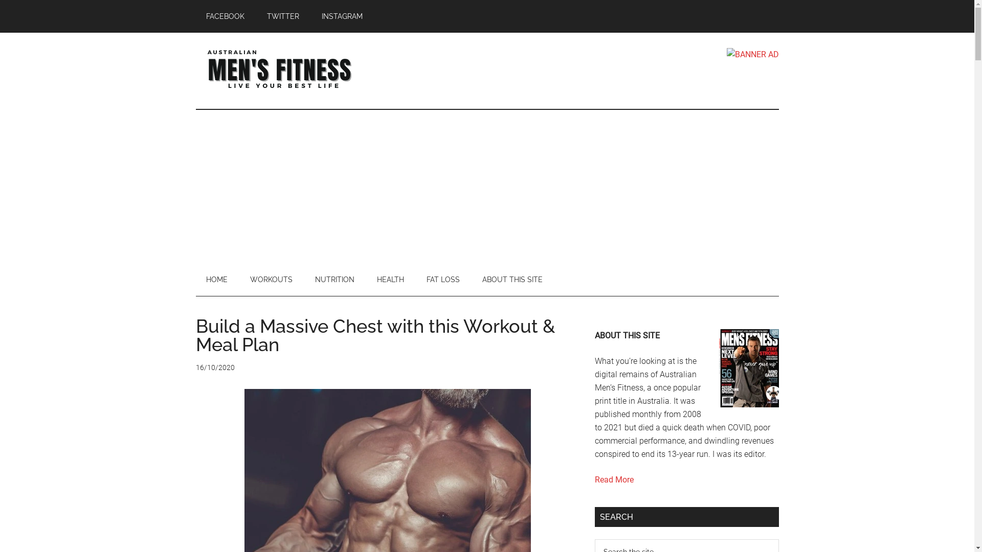 This screenshot has width=982, height=552. I want to click on WORKOUTS, so click(271, 280).